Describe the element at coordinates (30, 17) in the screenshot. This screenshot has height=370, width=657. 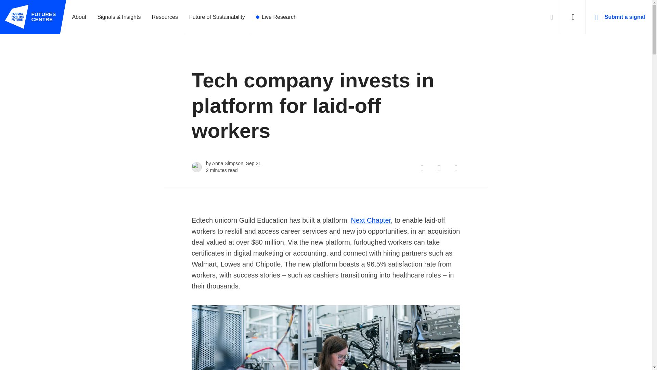
I see `Resources` at that location.